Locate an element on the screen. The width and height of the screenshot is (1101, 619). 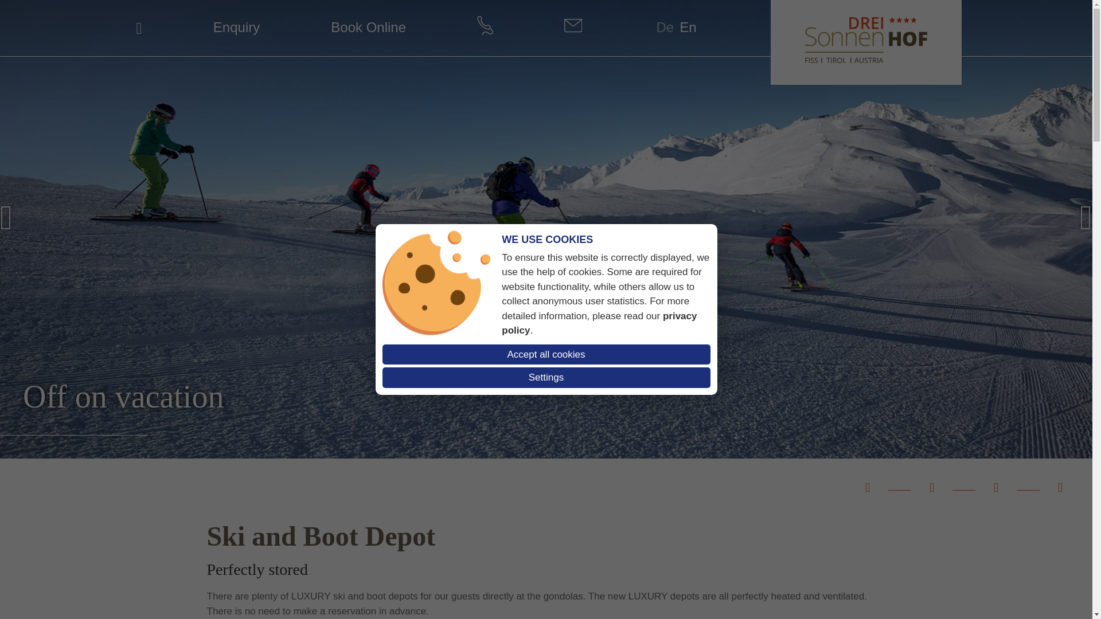
Book Online is located at coordinates (368, 26).